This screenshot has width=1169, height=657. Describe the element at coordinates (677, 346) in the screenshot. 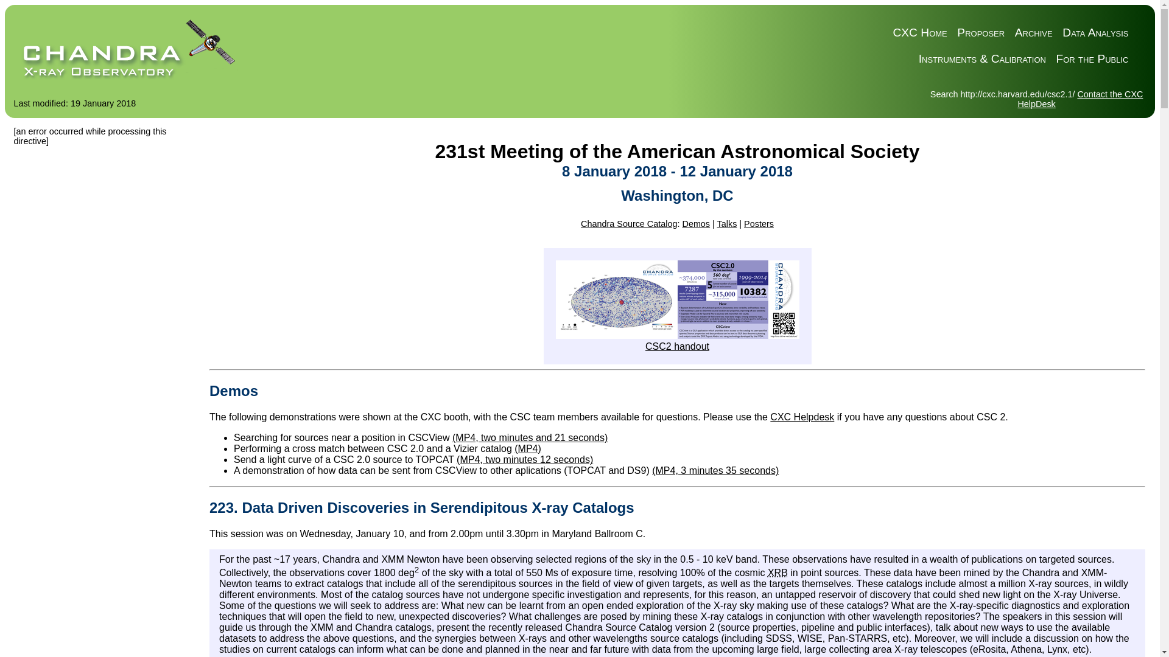

I see `CSC2 handout` at that location.